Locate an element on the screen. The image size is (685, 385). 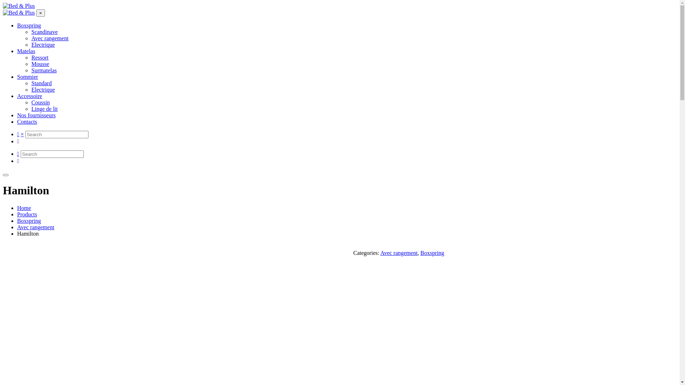
Surmatelas is located at coordinates (44, 71).